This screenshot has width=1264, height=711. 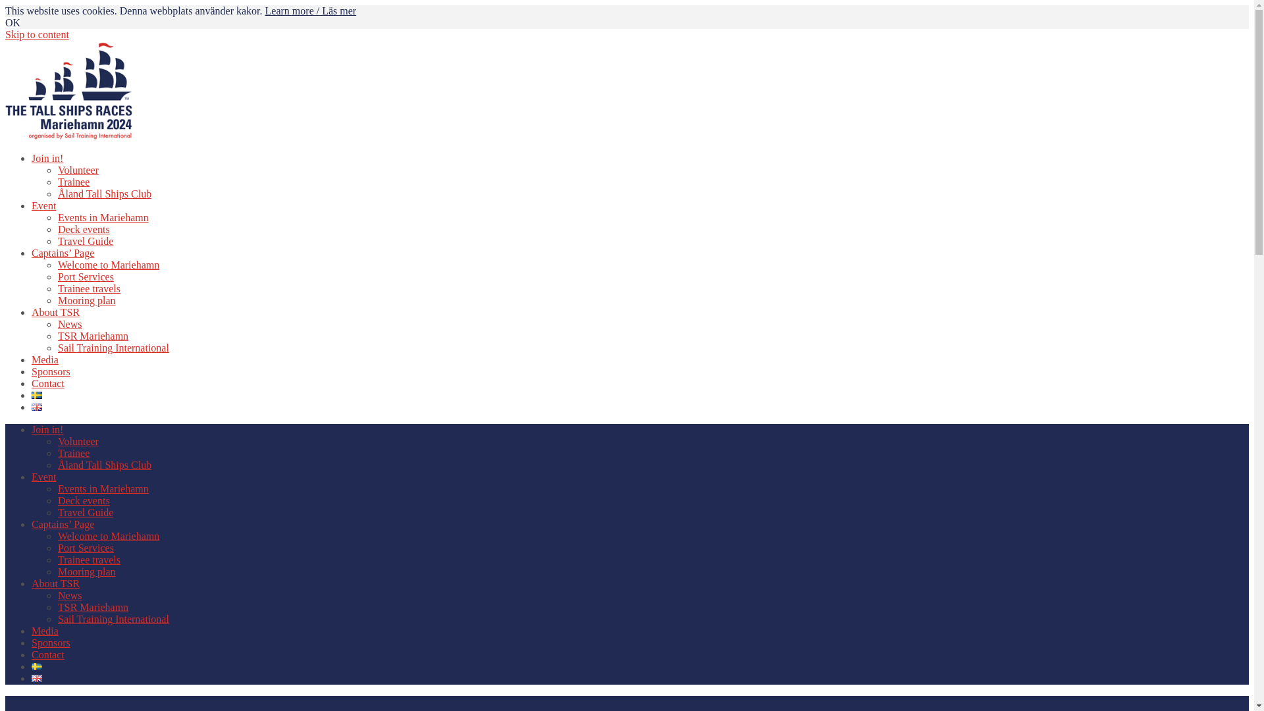 What do you see at coordinates (37, 407) in the screenshot?
I see `English` at bounding box center [37, 407].